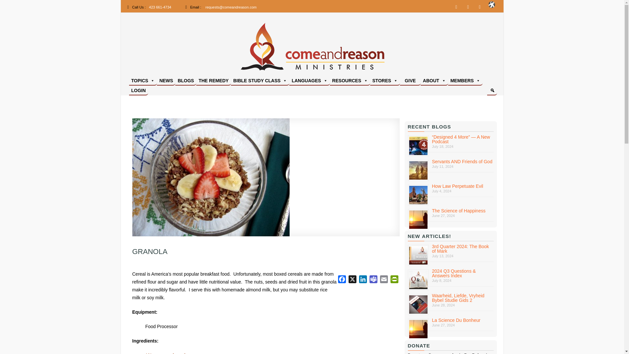 The height and width of the screenshot is (354, 629). I want to click on NEWS, so click(166, 81).